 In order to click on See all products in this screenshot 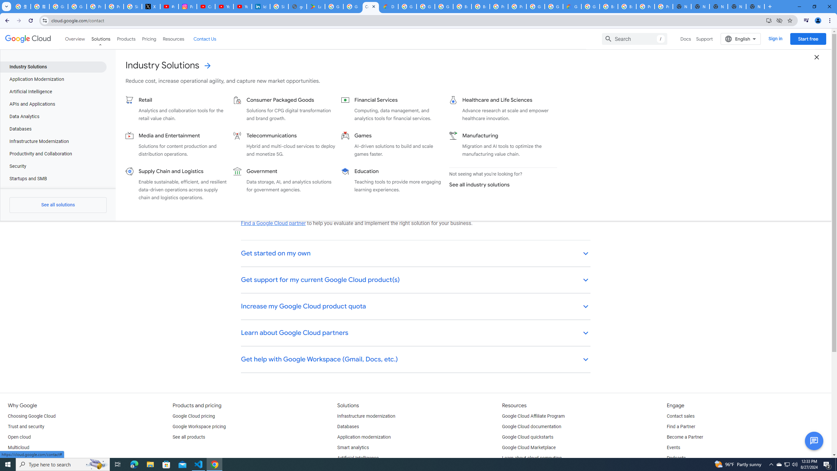, I will do `click(189, 437)`.